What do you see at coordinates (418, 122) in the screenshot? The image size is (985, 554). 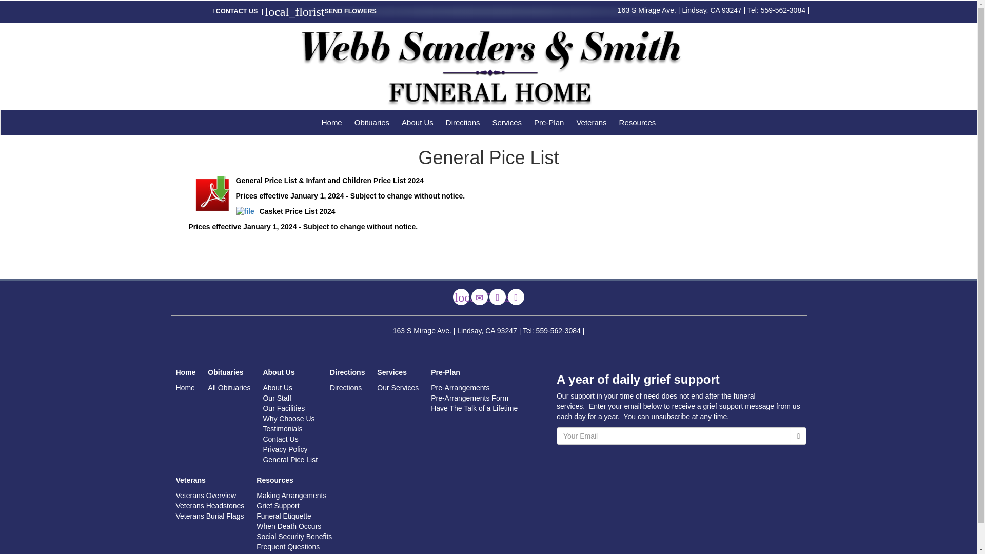 I see `About Us` at bounding box center [418, 122].